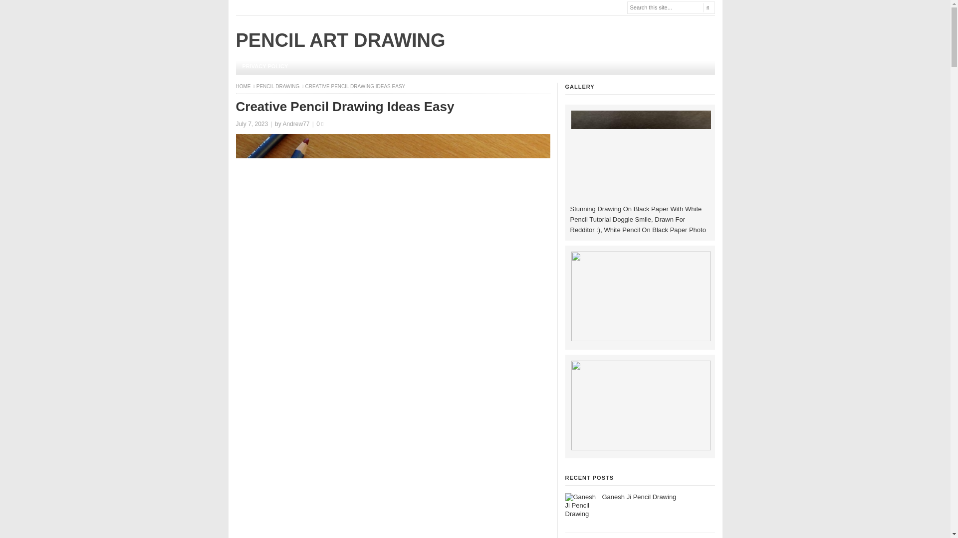 Image resolution: width=958 pixels, height=538 pixels. Describe the element at coordinates (296, 124) in the screenshot. I see `Andrew77` at that location.